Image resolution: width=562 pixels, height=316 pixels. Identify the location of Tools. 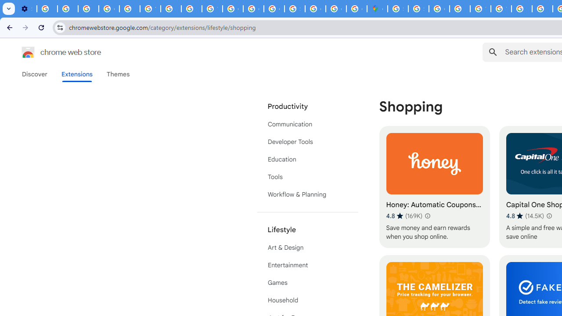
(307, 177).